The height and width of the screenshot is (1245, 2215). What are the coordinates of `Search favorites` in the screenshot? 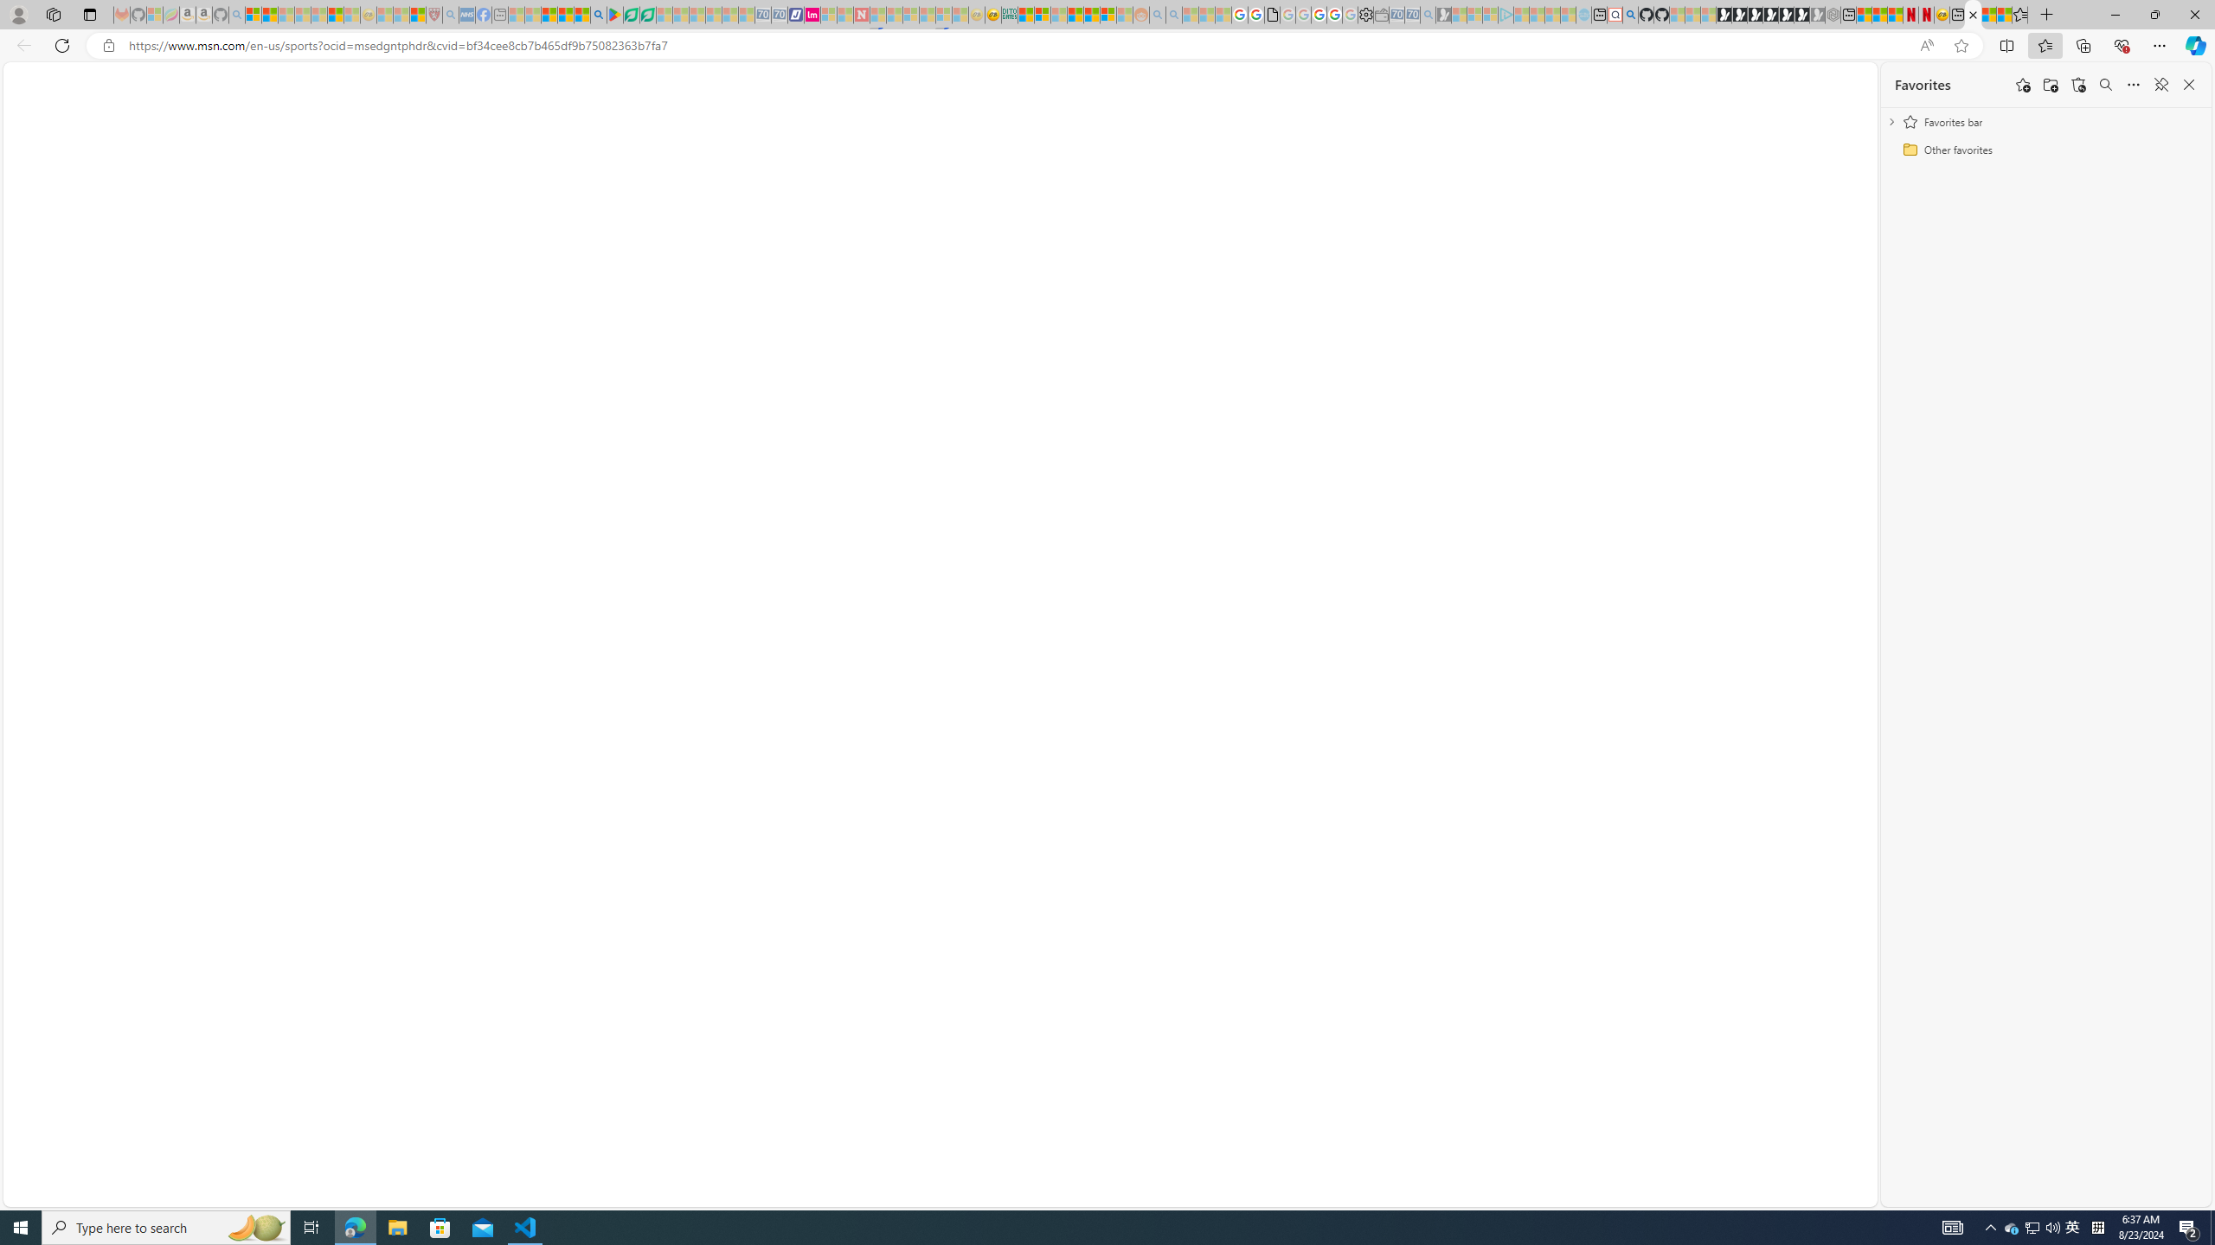 It's located at (2105, 85).